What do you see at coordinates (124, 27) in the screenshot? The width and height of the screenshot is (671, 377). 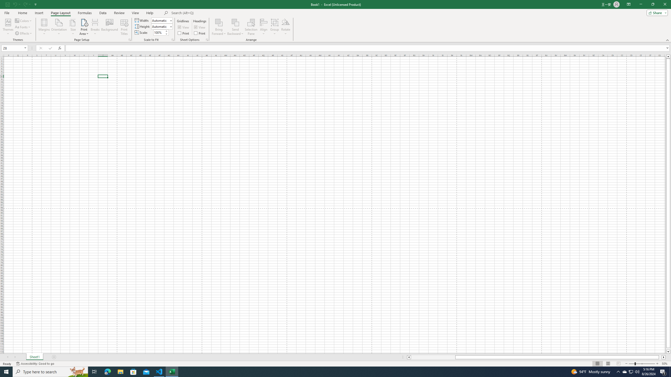 I see `Print Titles` at bounding box center [124, 27].